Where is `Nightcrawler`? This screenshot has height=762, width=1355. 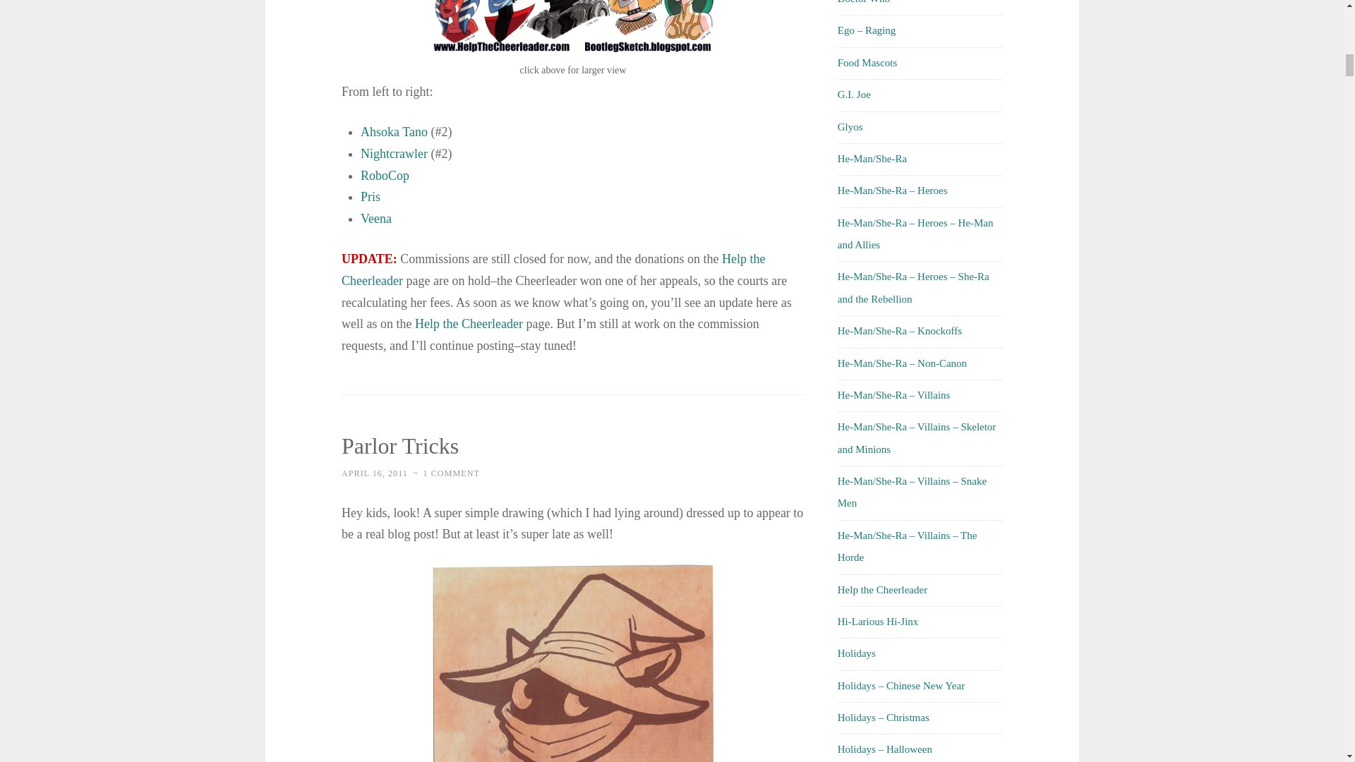 Nightcrawler is located at coordinates (394, 154).